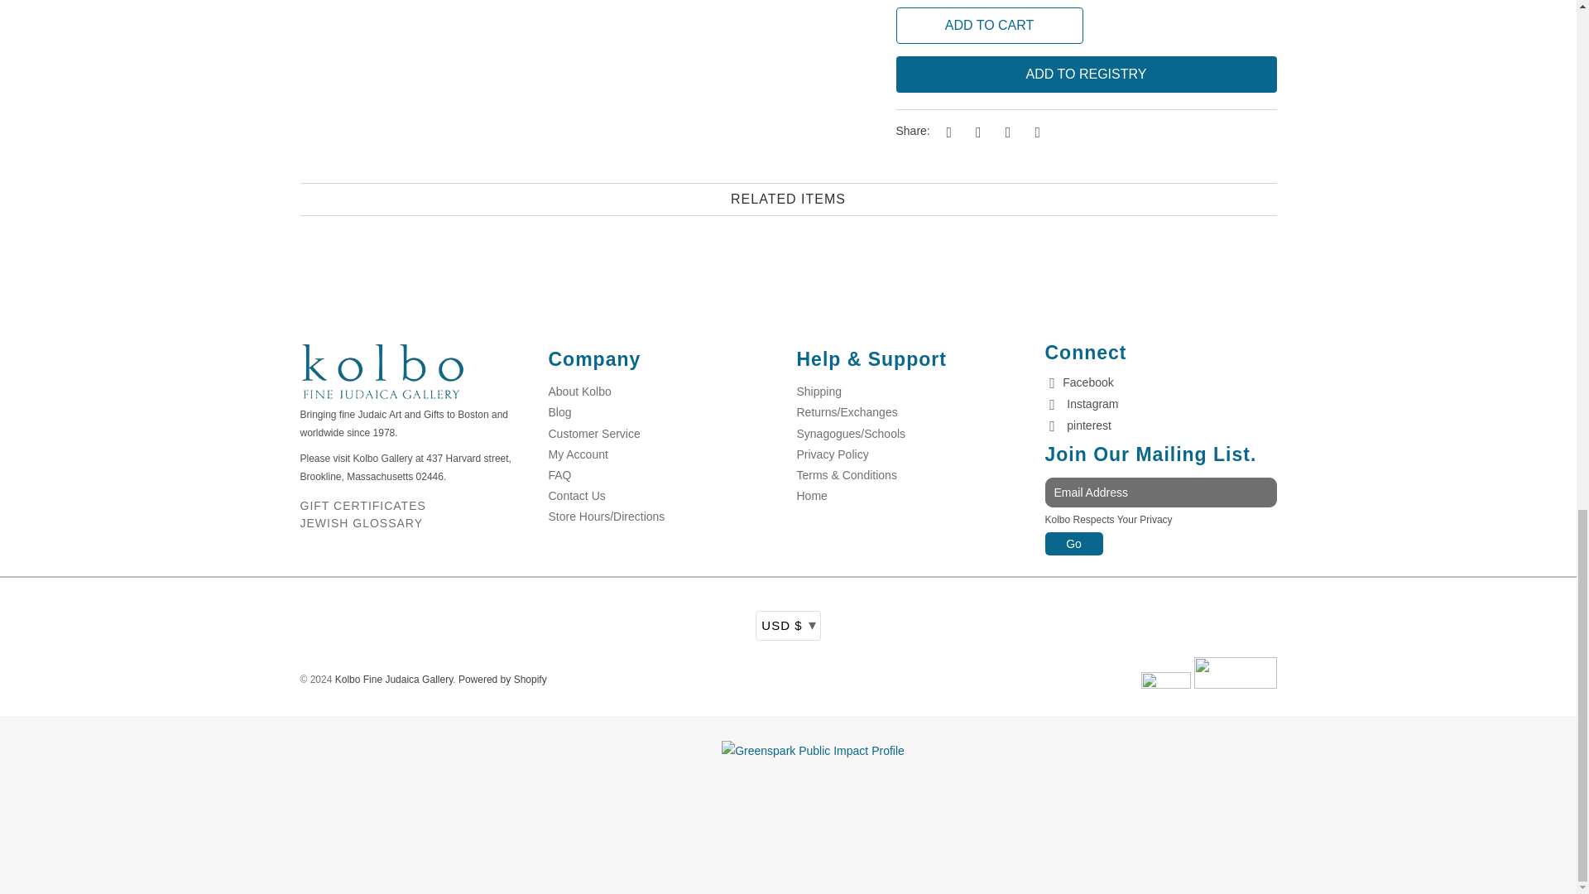 This screenshot has width=1589, height=894. I want to click on Share this on Facebook, so click(975, 131).